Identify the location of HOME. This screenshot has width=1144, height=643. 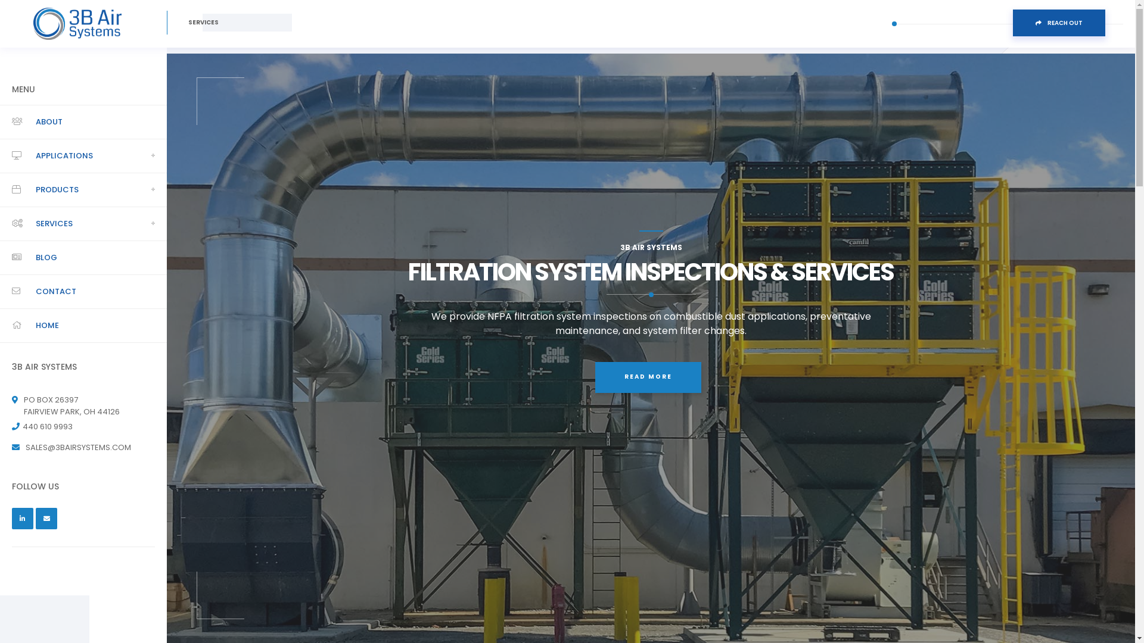
(48, 326).